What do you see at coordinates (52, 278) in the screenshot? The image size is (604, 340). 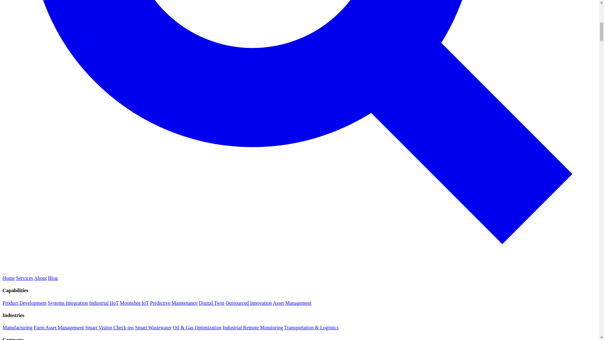 I see `Blog` at bounding box center [52, 278].